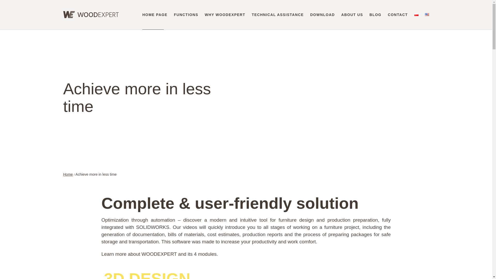  Describe the element at coordinates (398, 14) in the screenshot. I see `CONTACT` at that location.